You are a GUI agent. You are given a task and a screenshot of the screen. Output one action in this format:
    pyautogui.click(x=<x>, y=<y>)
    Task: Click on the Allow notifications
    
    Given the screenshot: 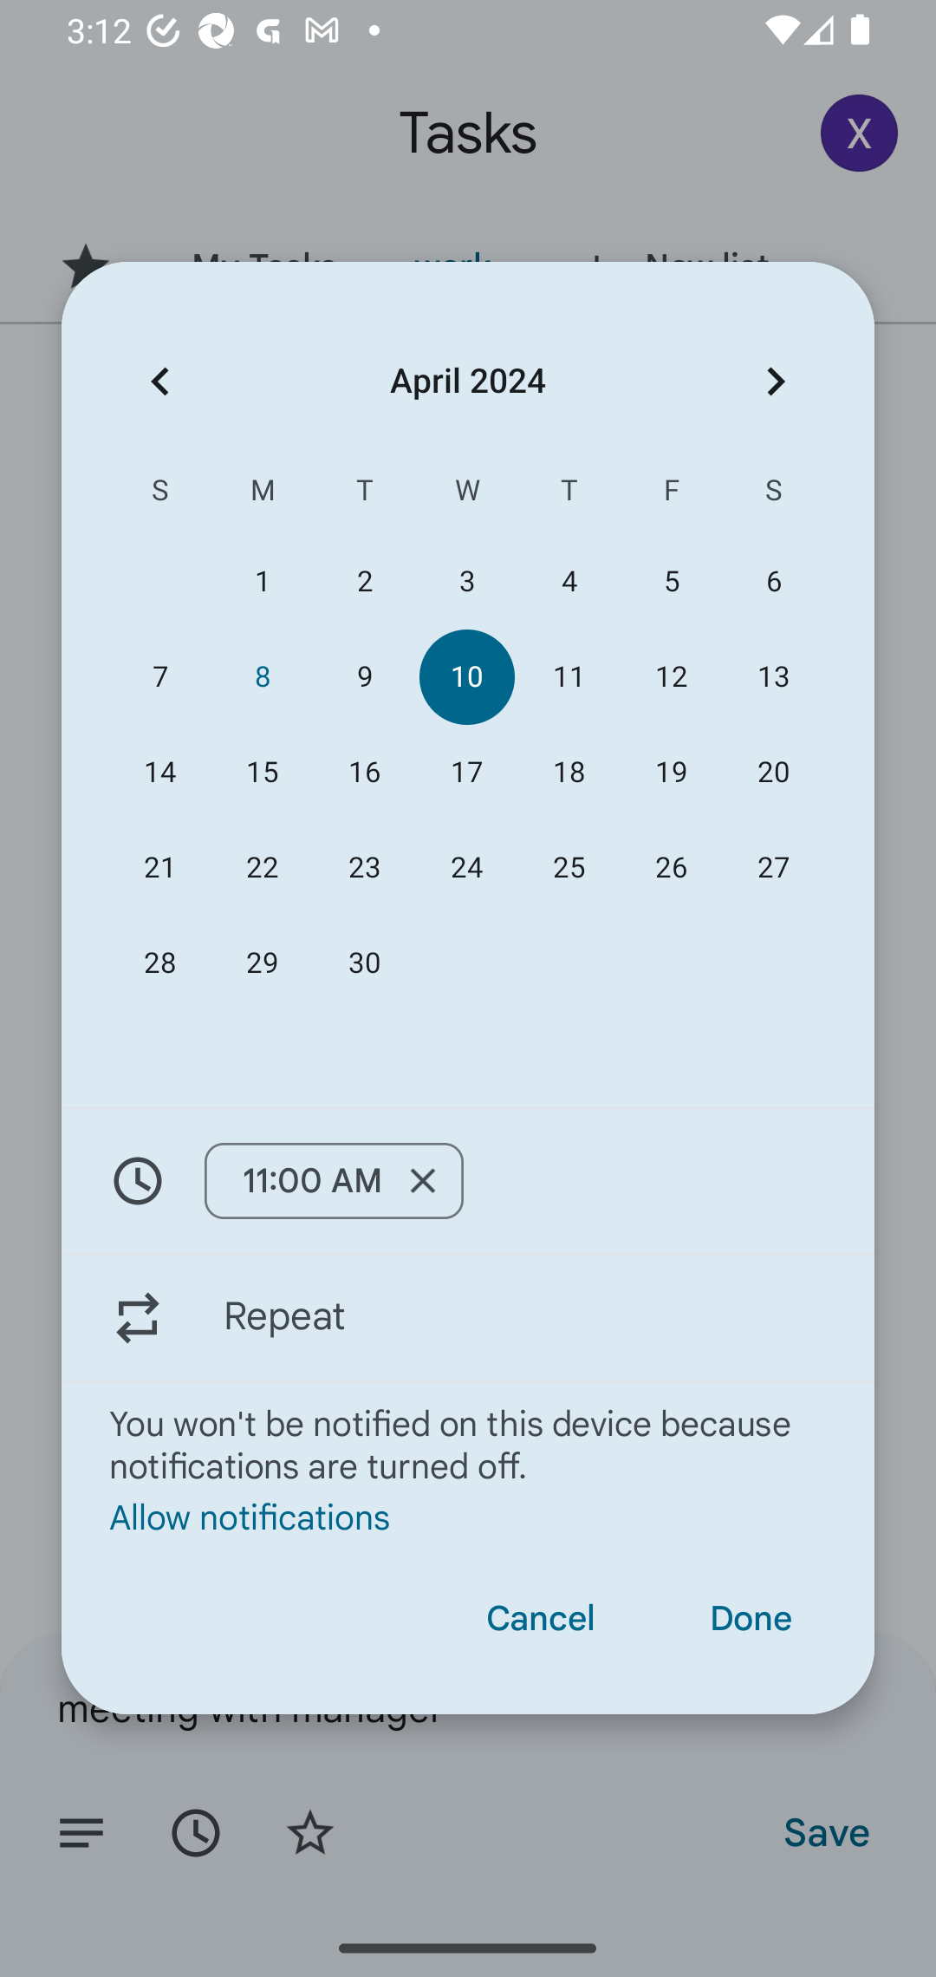 What is the action you would take?
    pyautogui.click(x=468, y=1516)
    